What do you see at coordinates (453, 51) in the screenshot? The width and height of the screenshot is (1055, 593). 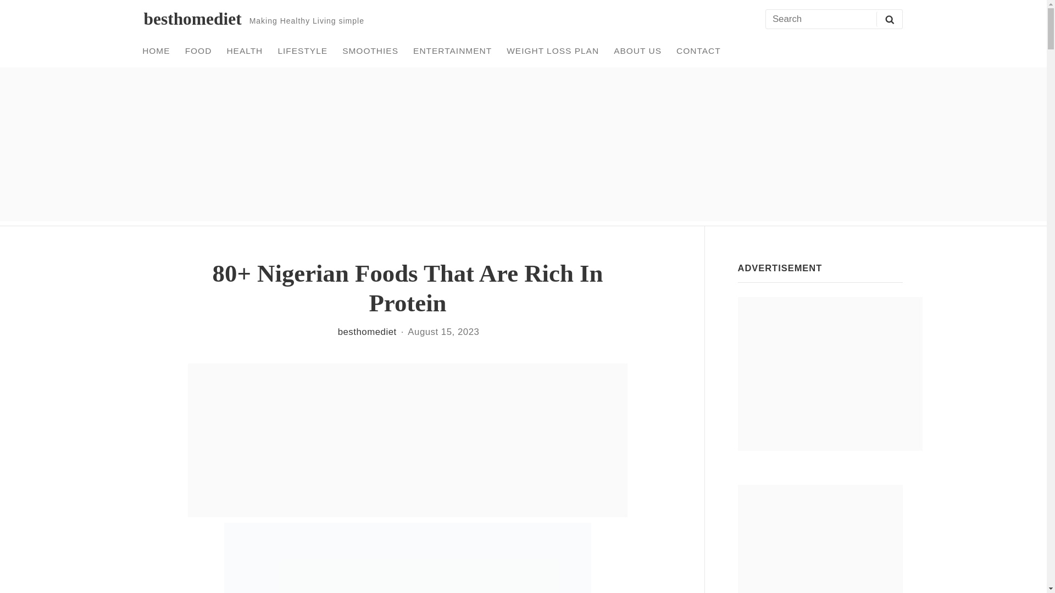 I see `ENTERTAINMENT` at bounding box center [453, 51].